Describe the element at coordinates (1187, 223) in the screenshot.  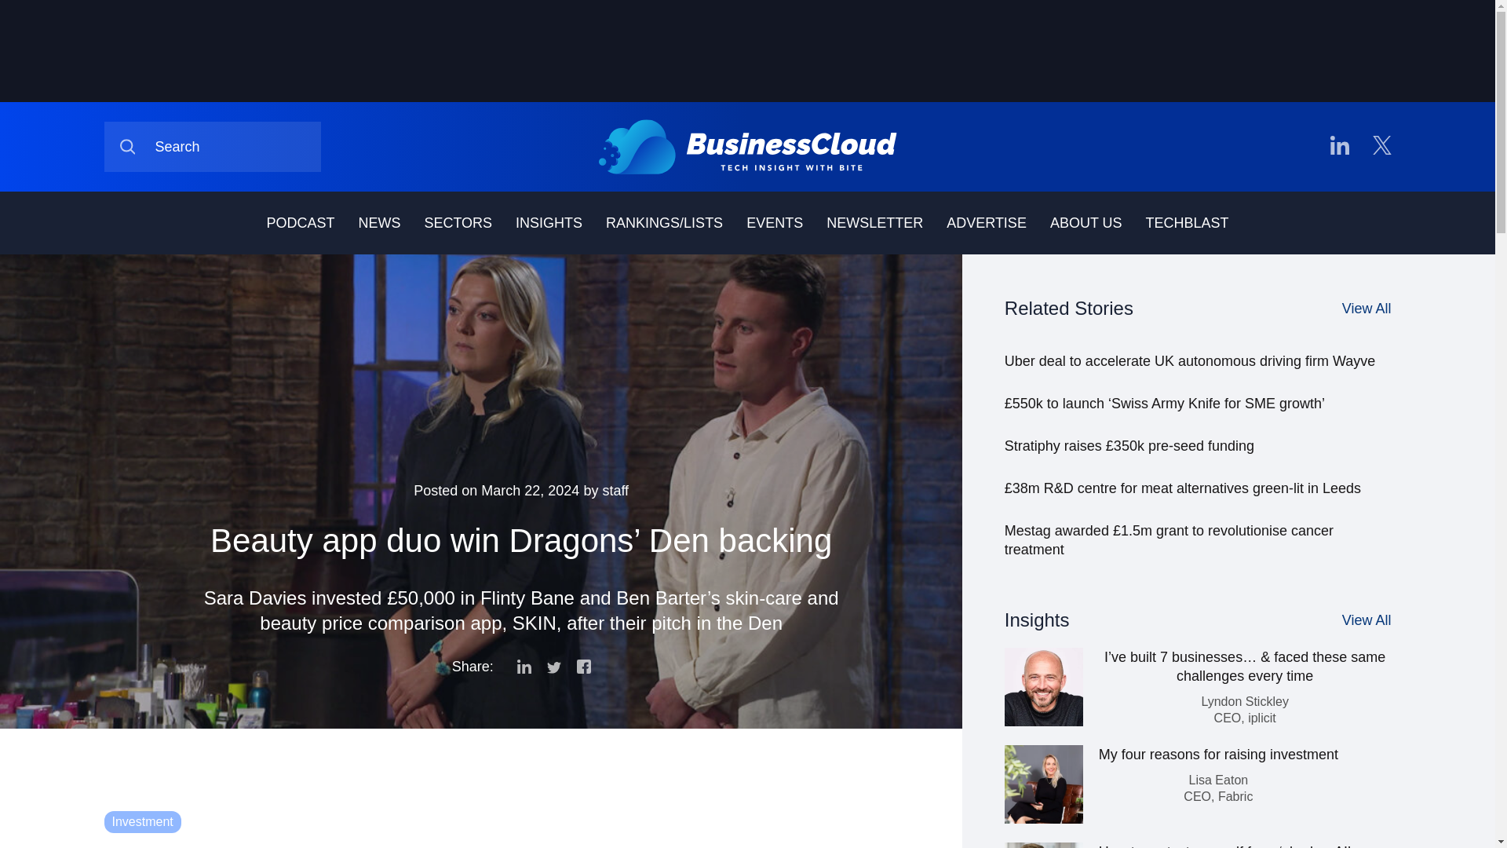
I see `TECHBLAST` at that location.